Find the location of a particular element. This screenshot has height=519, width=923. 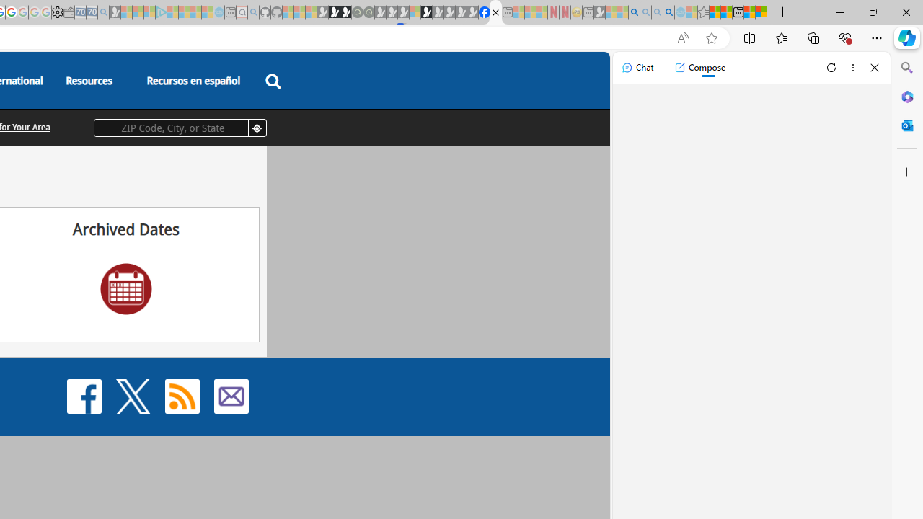

RSS is located at coordinates (182, 395).